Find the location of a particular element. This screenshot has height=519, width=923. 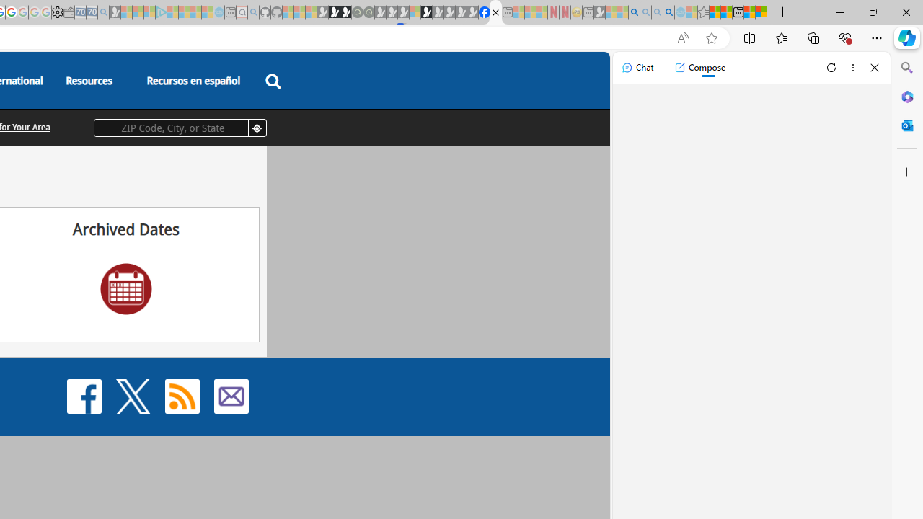

RSS is located at coordinates (182, 395).